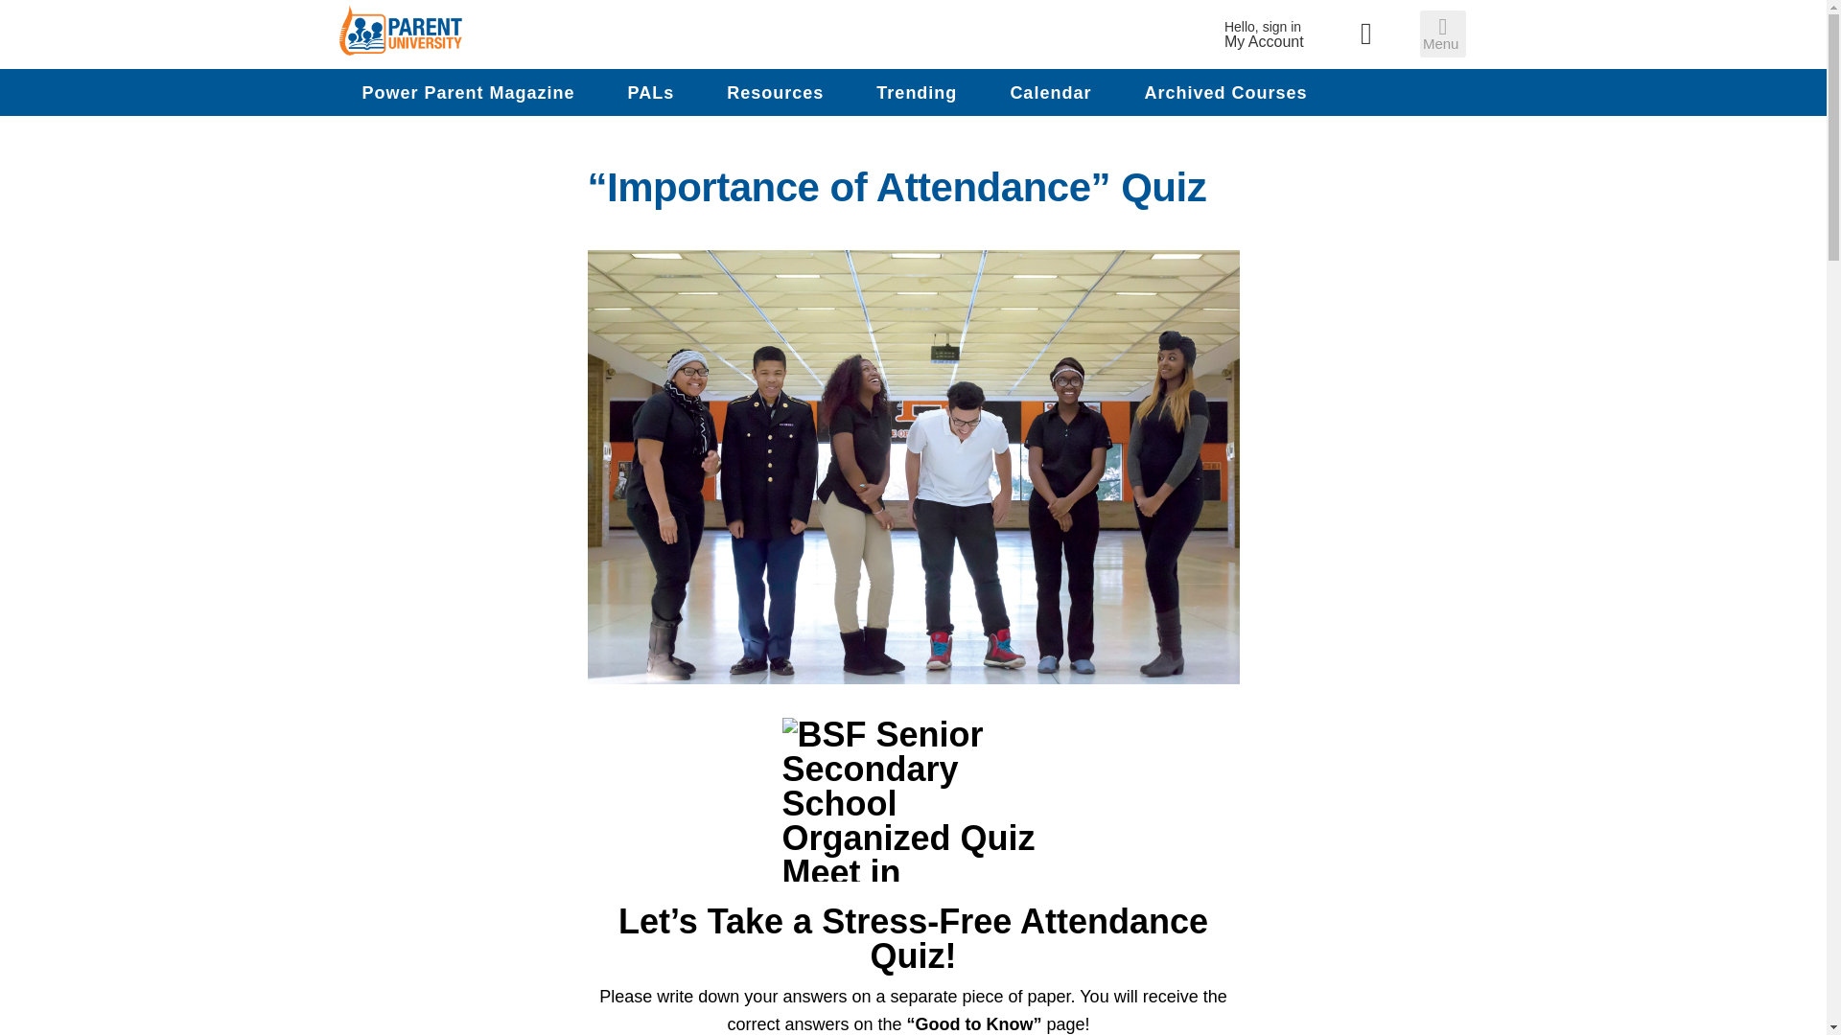  I want to click on Trending, so click(917, 92).